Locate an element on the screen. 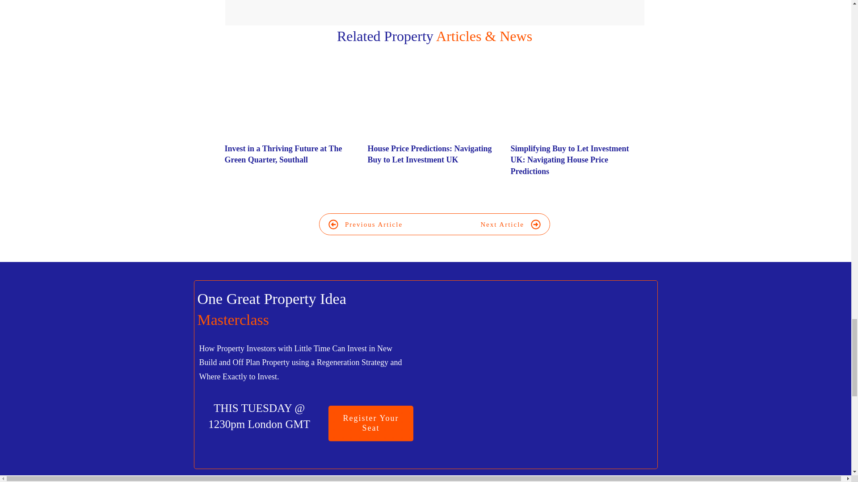 Image resolution: width=858 pixels, height=482 pixels. Invest in a Thriving Future at The Green Quarter, Southall is located at coordinates (291, 126).